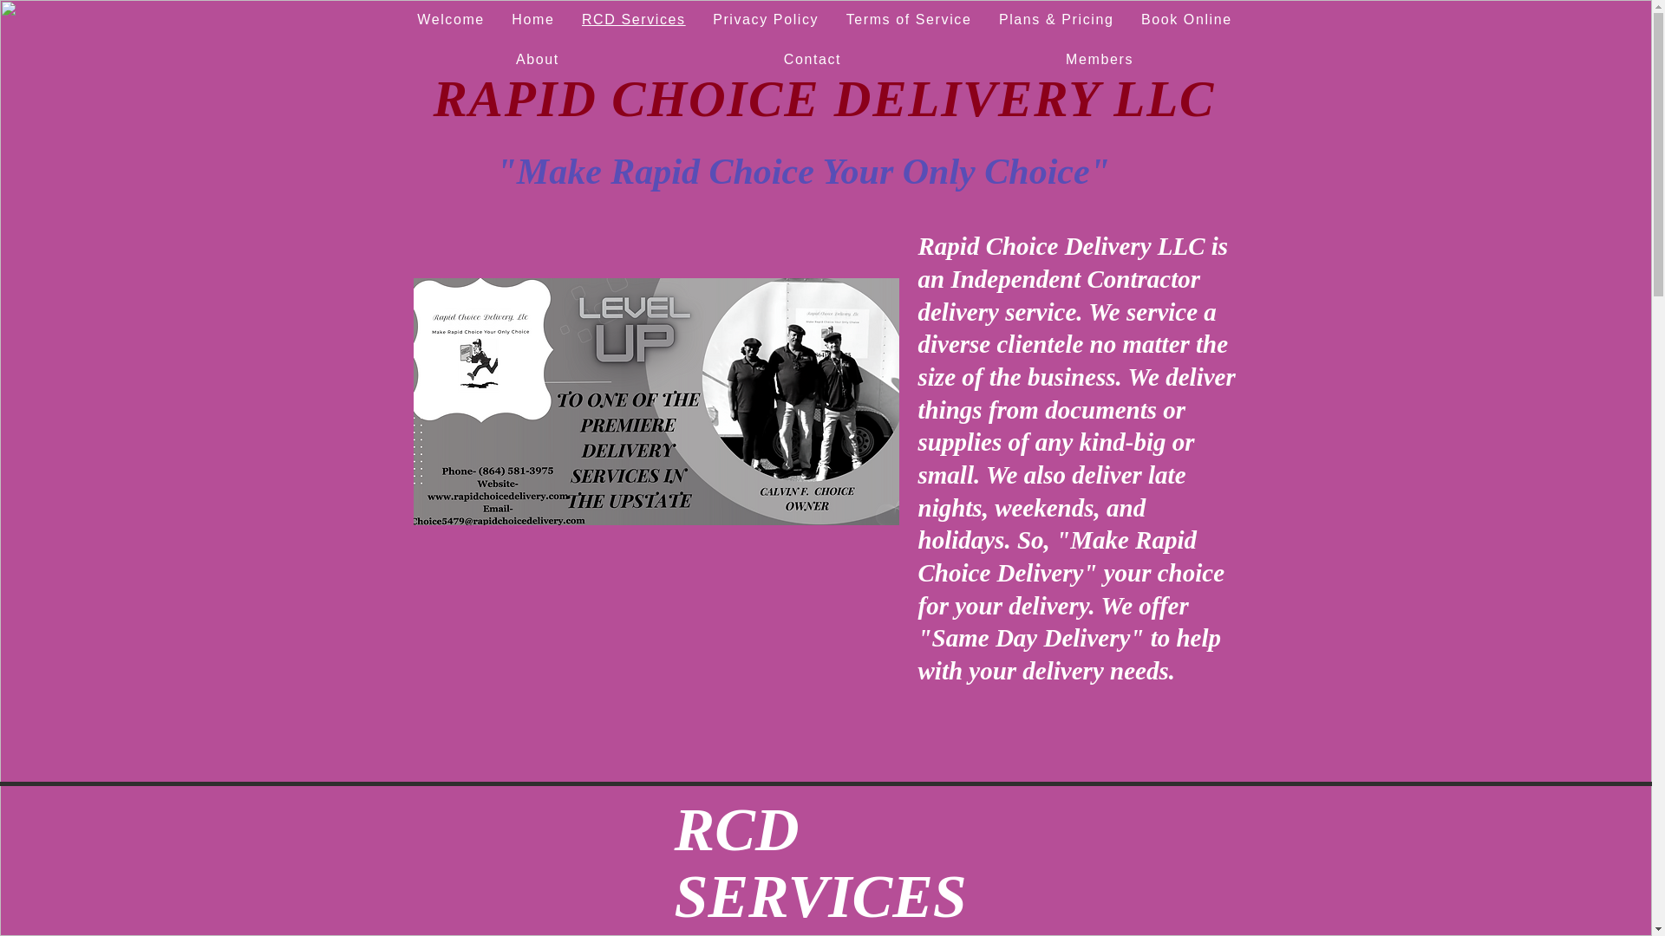 The height and width of the screenshot is (936, 1665). What do you see at coordinates (538, 59) in the screenshot?
I see `About` at bounding box center [538, 59].